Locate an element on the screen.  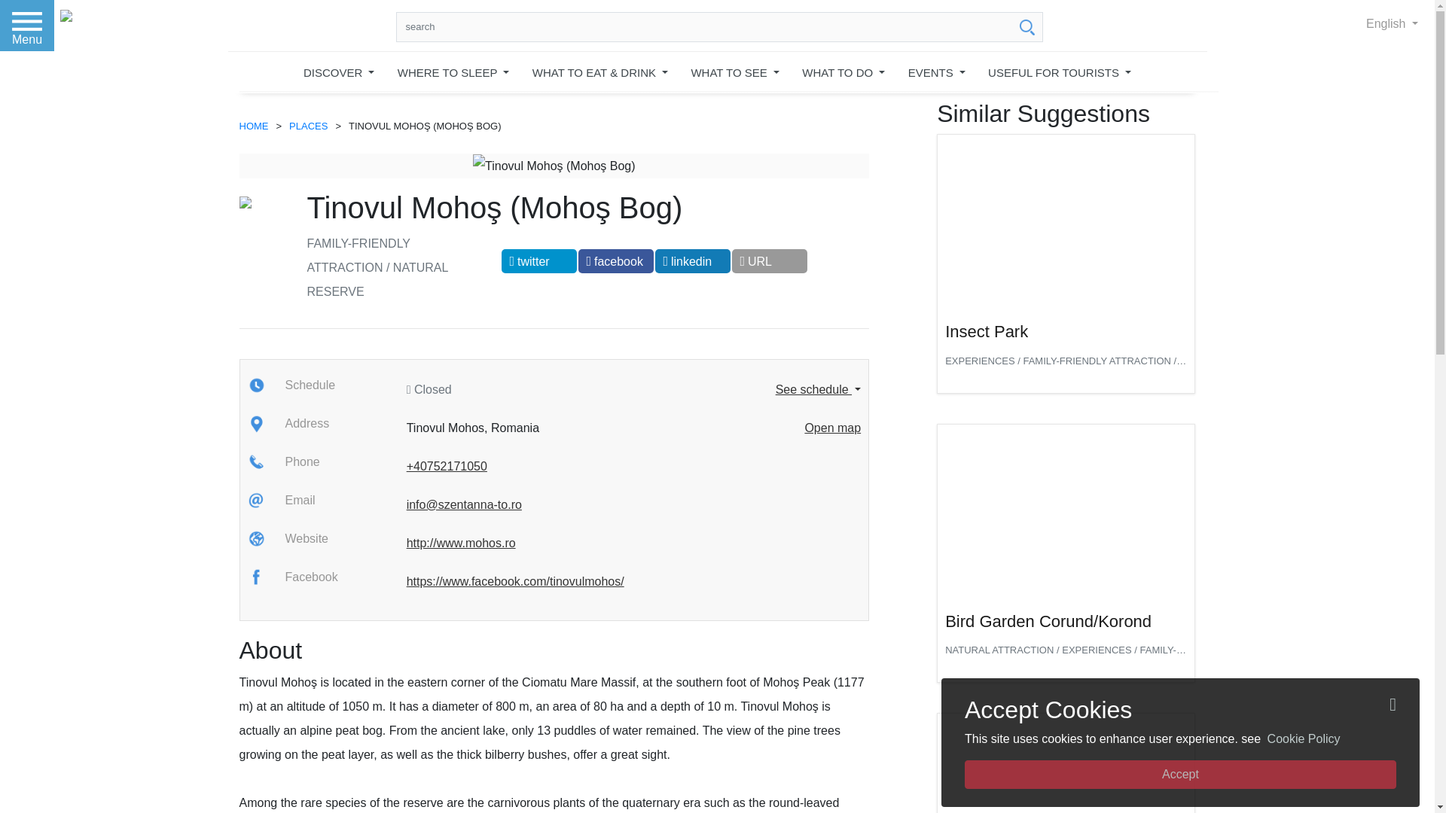
Share to Linkedin is located at coordinates (692, 260).